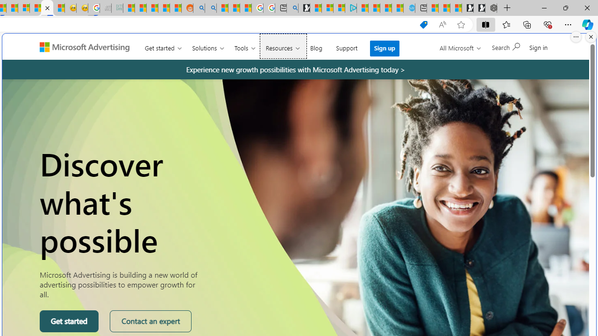  Describe the element at coordinates (43, 50) in the screenshot. I see `Create images, get help with writing, and search faster` at that location.